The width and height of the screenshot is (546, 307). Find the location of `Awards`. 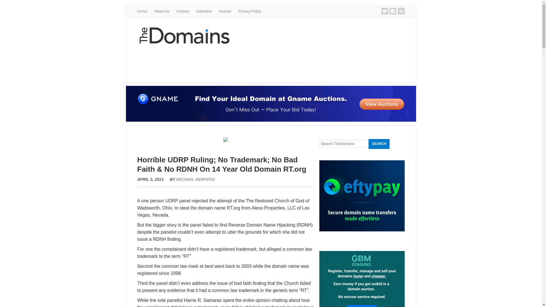

Awards is located at coordinates (225, 11).